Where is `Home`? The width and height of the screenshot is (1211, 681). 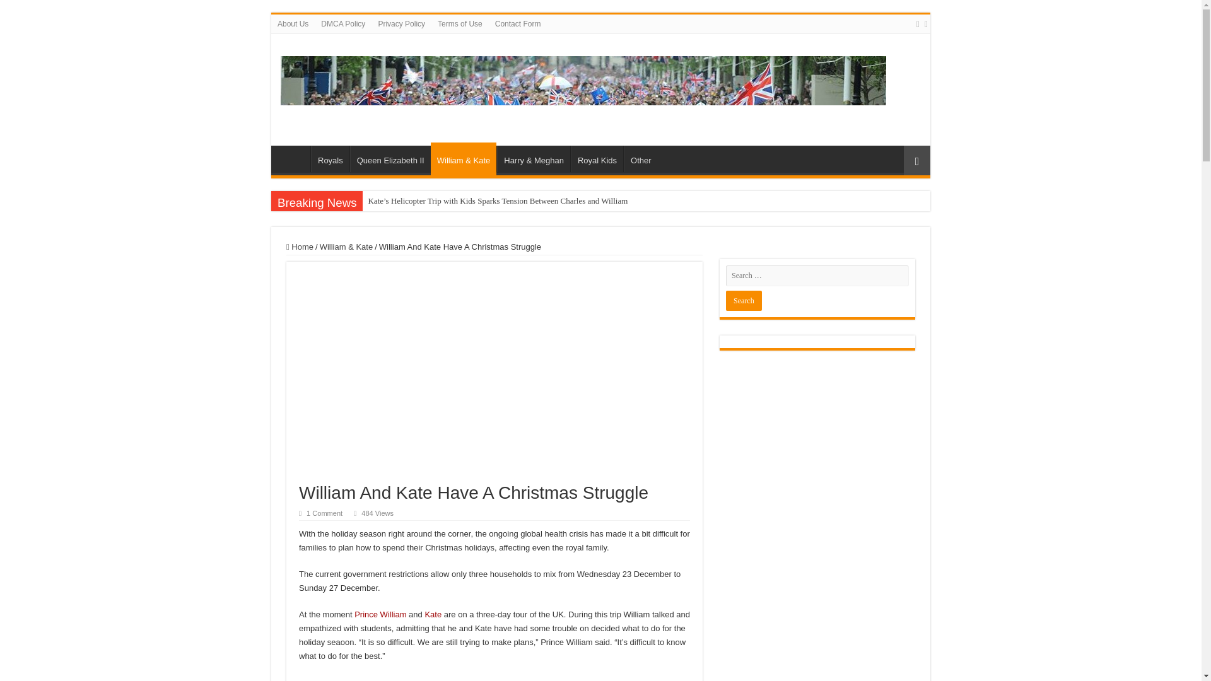
Home is located at coordinates (300, 247).